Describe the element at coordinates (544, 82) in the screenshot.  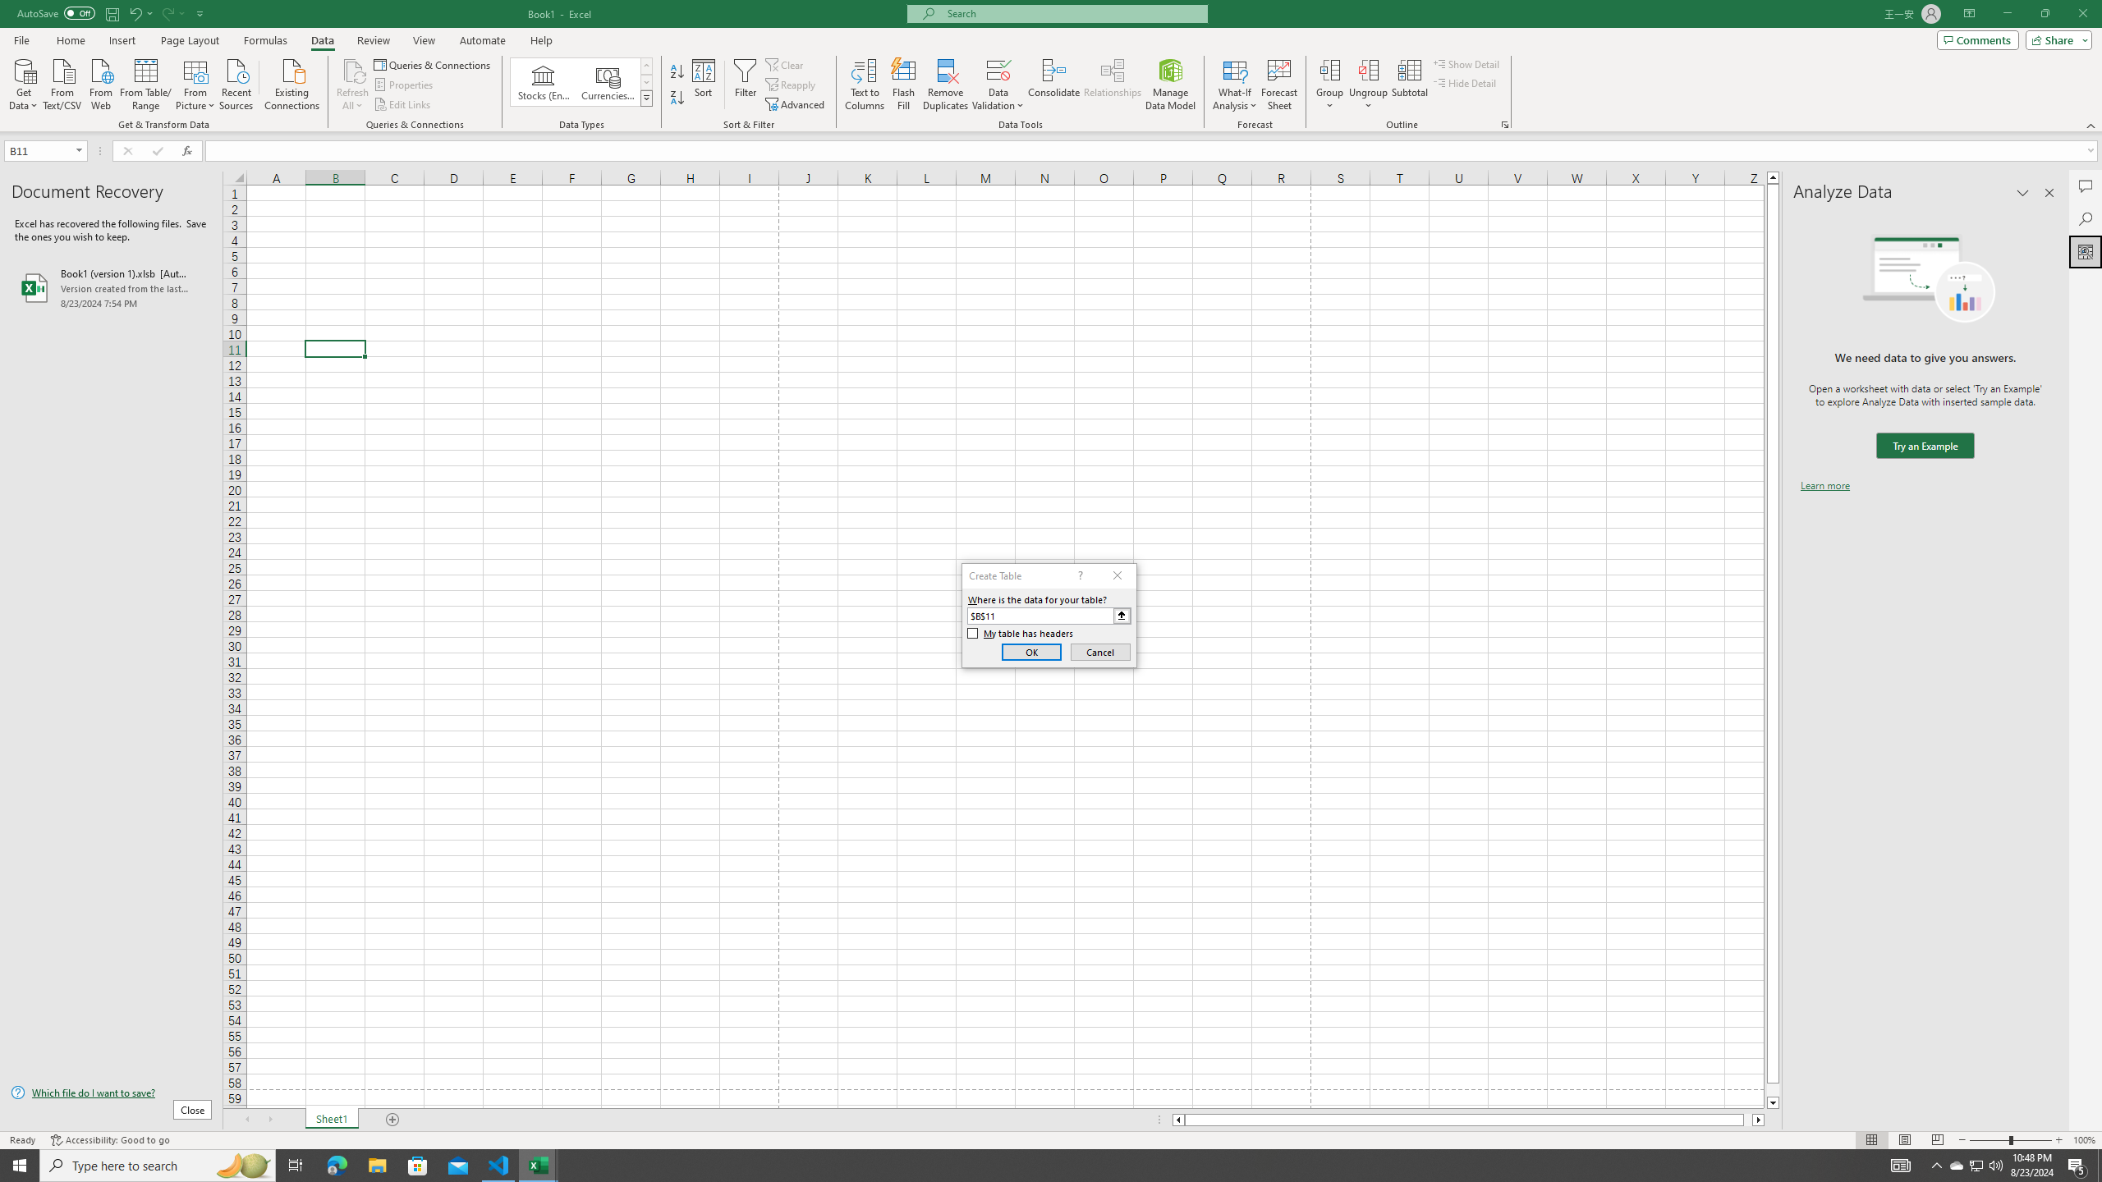
I see `Stocks (English)` at that location.